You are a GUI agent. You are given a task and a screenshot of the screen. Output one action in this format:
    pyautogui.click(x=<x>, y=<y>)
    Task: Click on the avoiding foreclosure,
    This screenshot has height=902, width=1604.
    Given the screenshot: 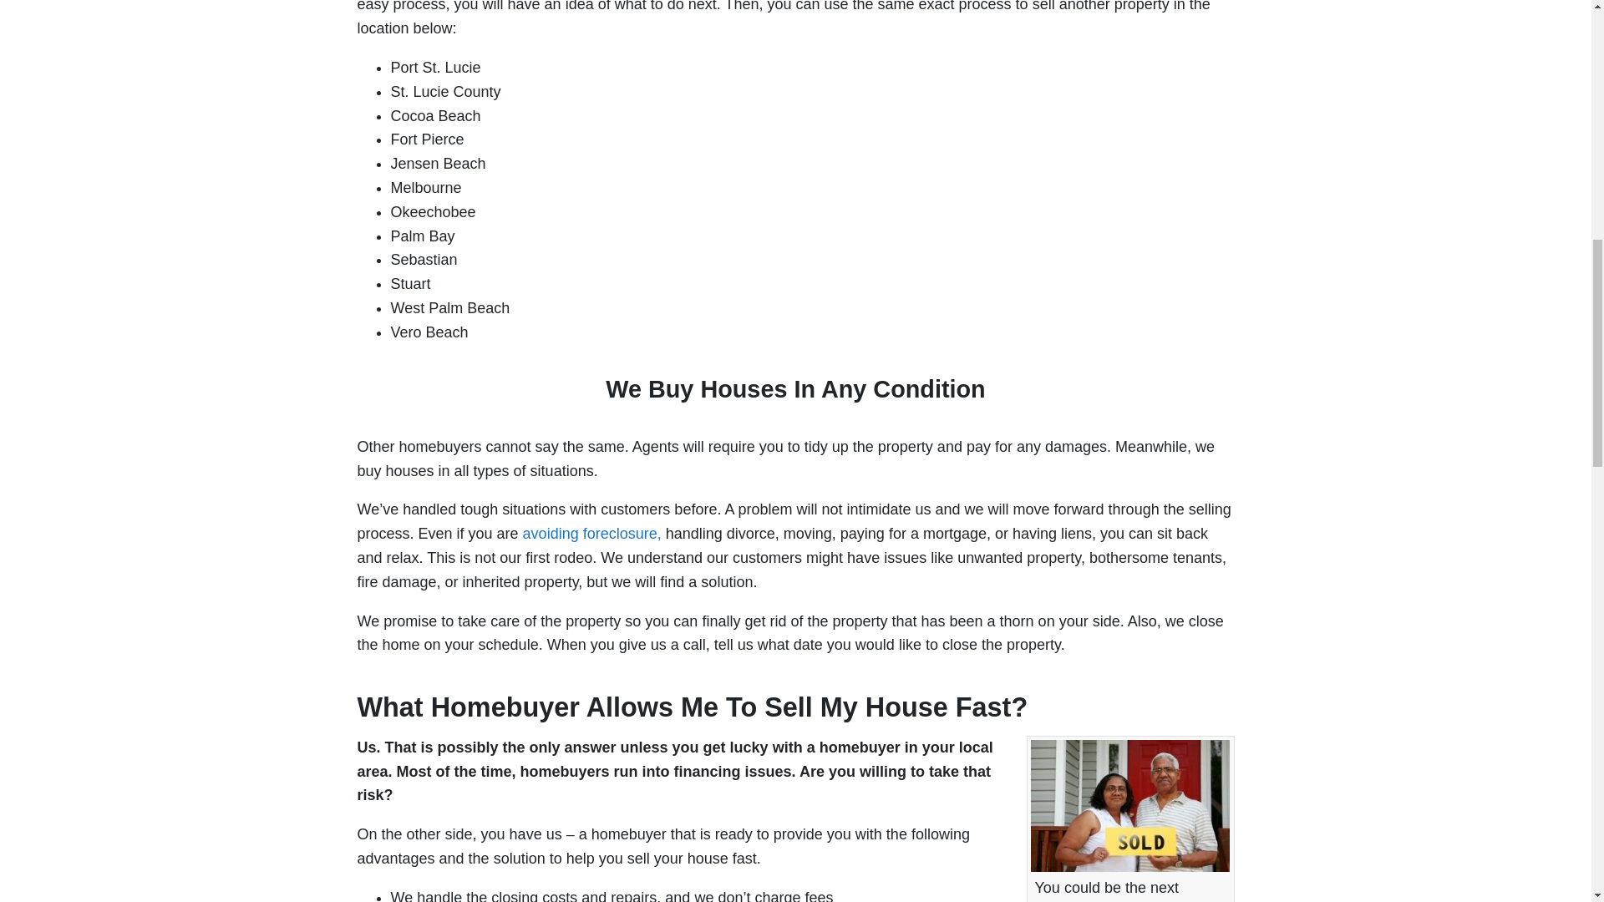 What is the action you would take?
    pyautogui.click(x=591, y=533)
    